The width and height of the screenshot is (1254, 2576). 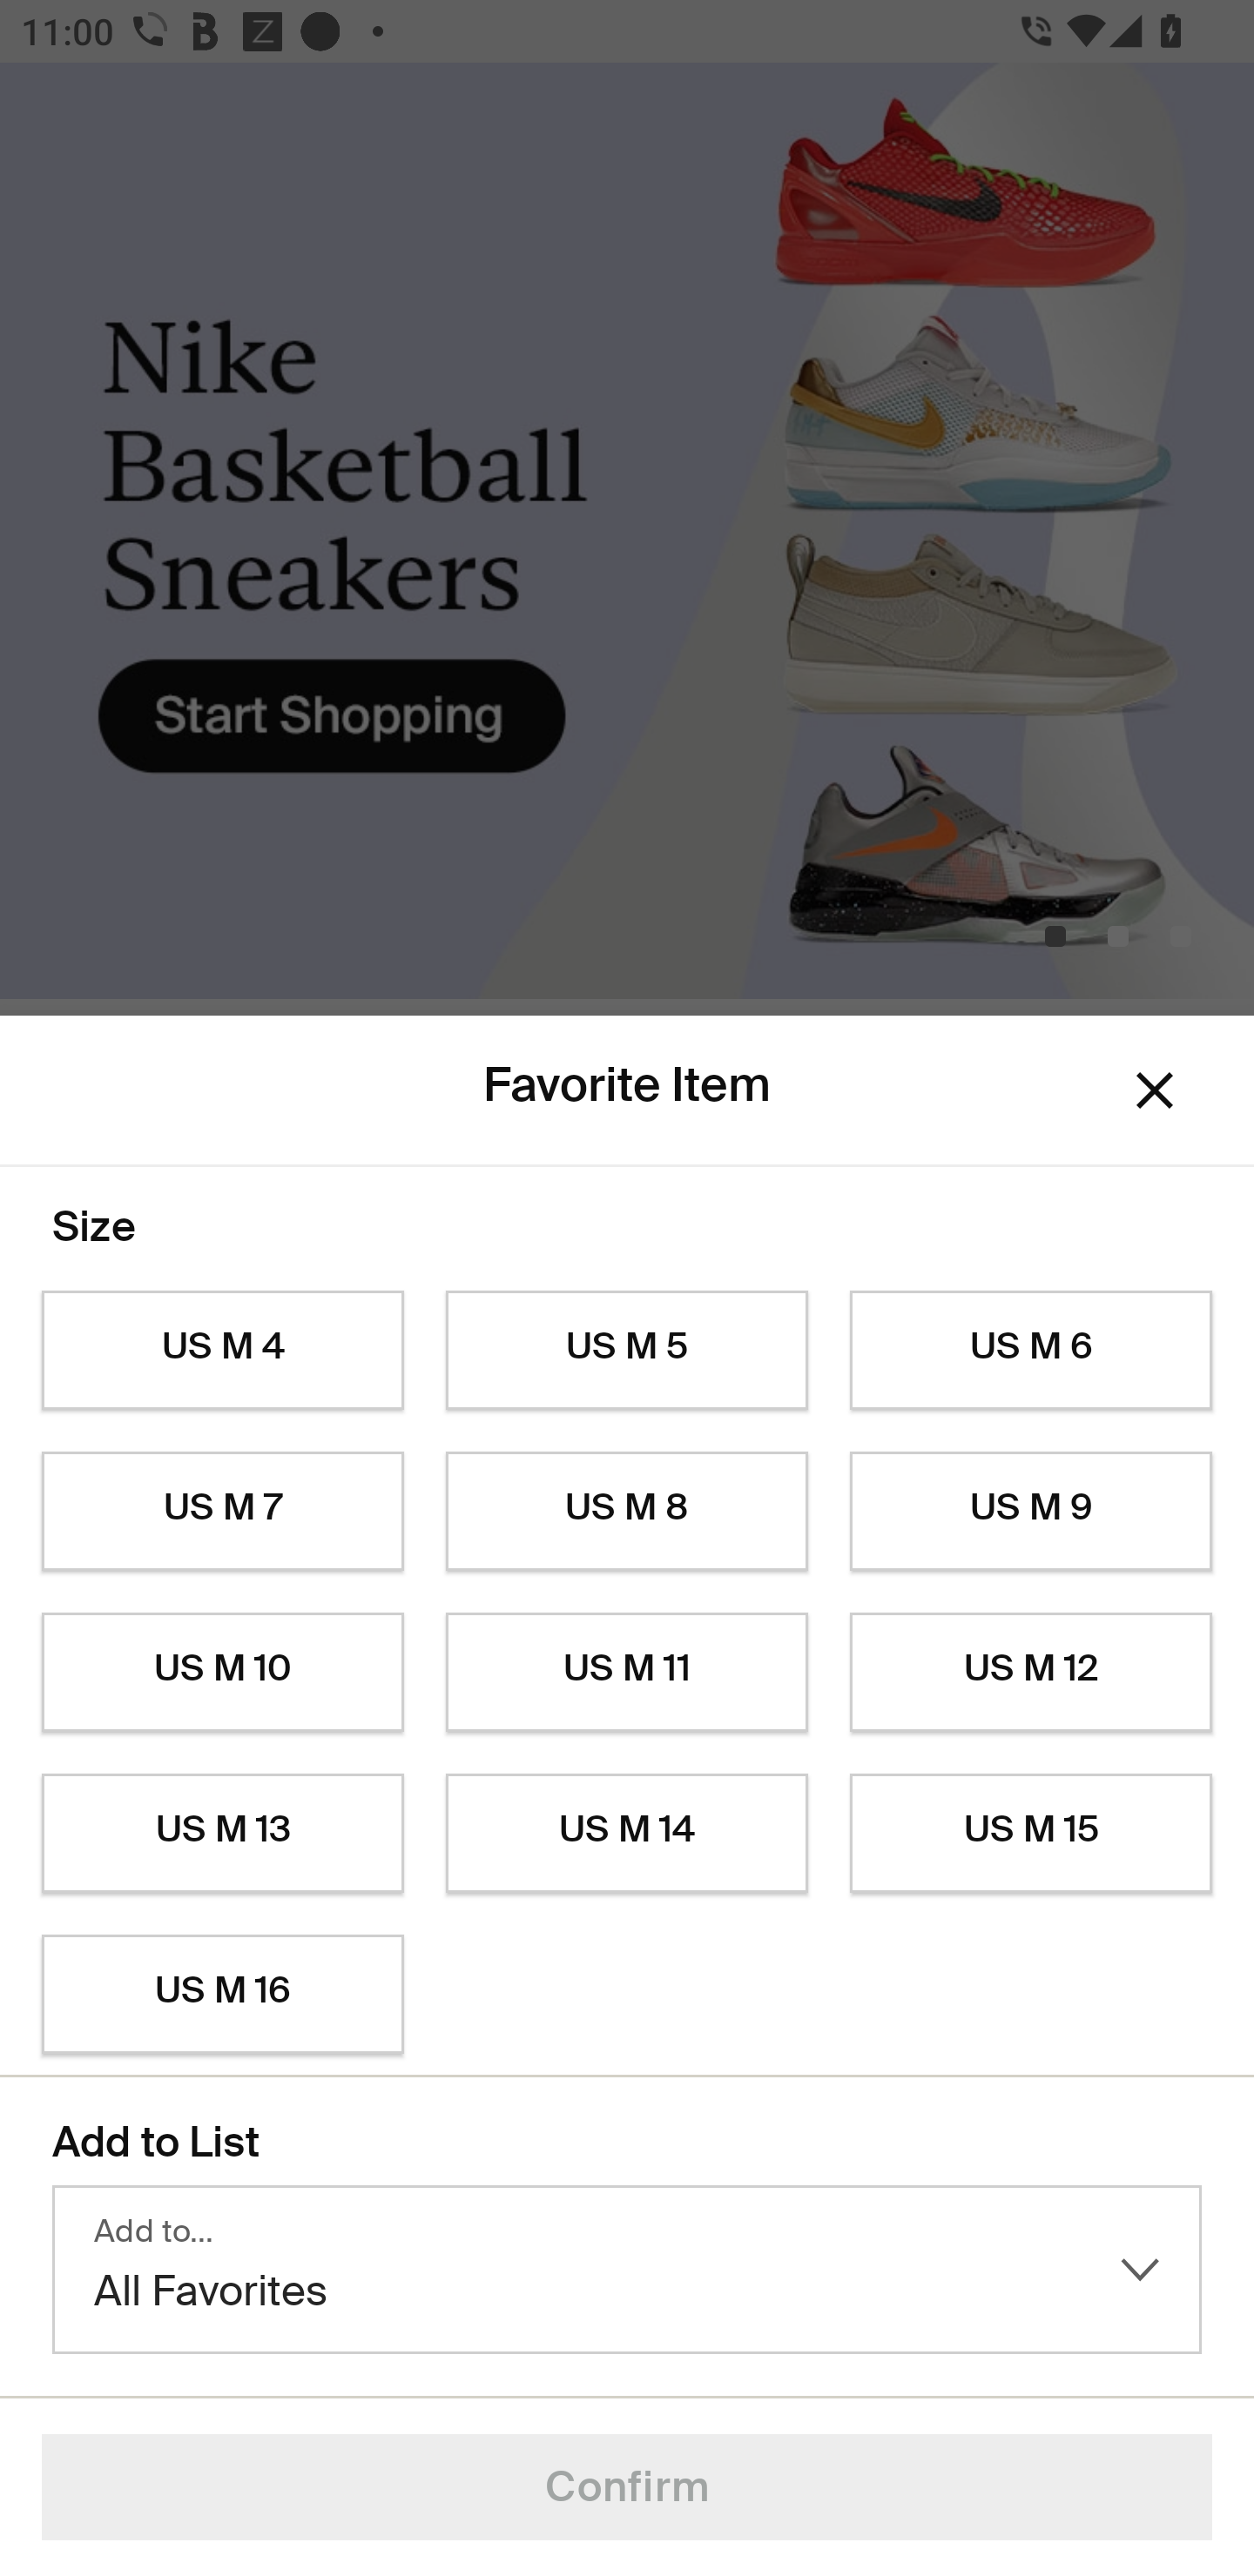 I want to click on US M 9, so click(x=1031, y=1511).